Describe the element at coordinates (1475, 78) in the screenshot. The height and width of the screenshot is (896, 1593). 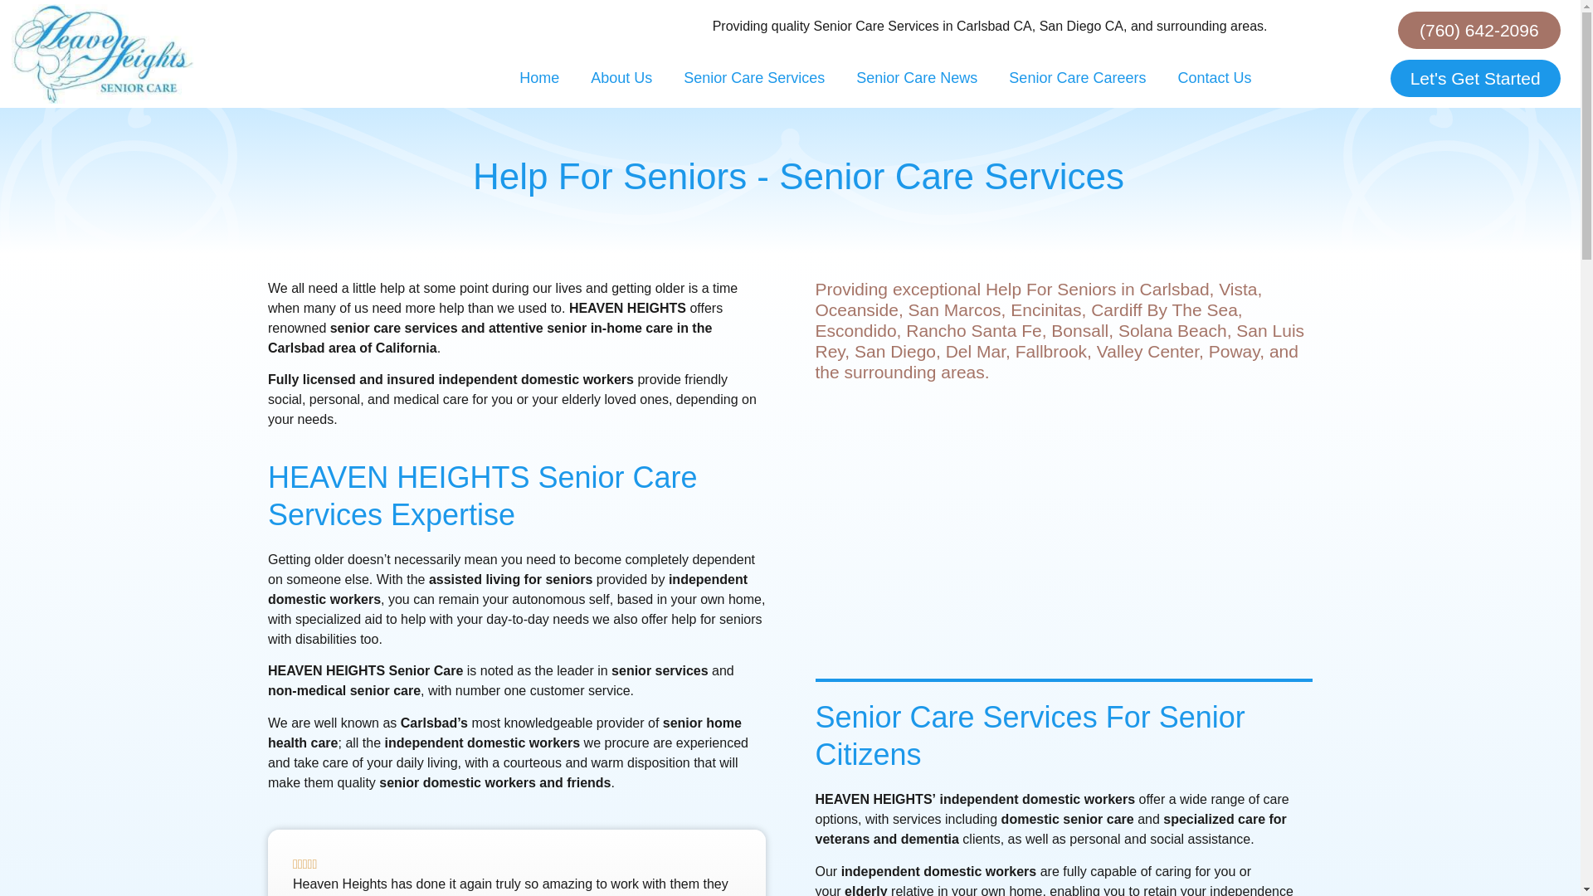
I see `Let's Get Started` at that location.